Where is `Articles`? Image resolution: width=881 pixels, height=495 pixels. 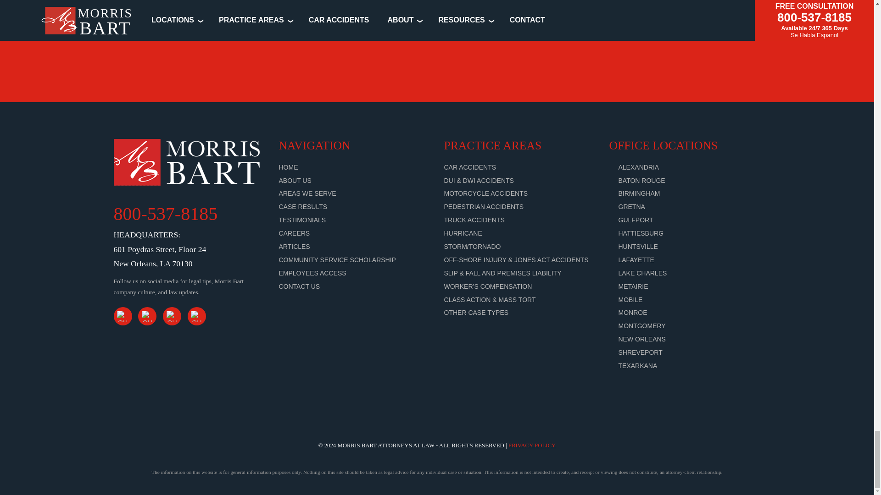
Articles is located at coordinates (295, 247).